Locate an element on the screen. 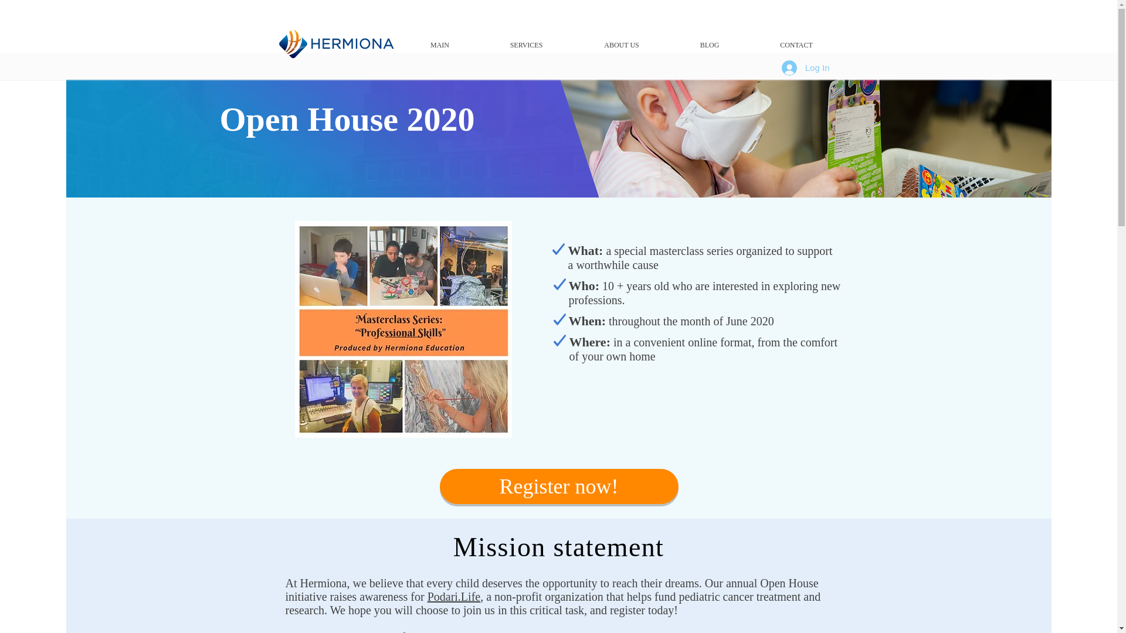  Register now! is located at coordinates (559, 486).